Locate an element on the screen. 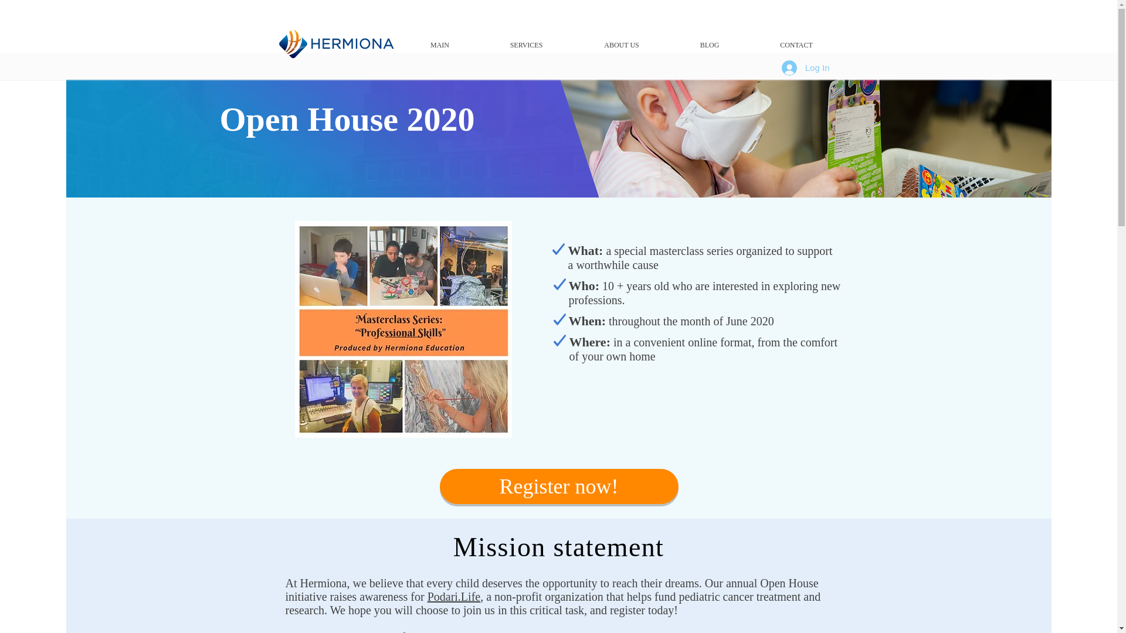  Register now! is located at coordinates (559, 486).